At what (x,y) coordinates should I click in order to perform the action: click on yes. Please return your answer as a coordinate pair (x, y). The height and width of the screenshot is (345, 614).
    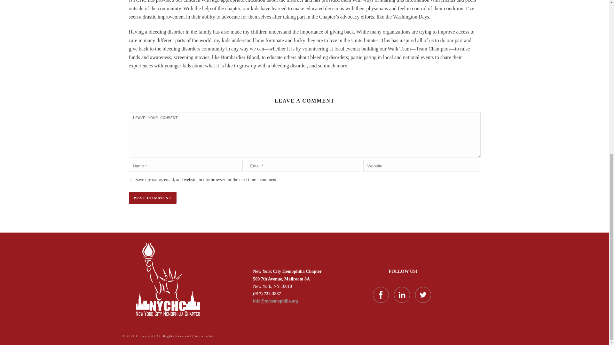
    Looking at the image, I should click on (130, 180).